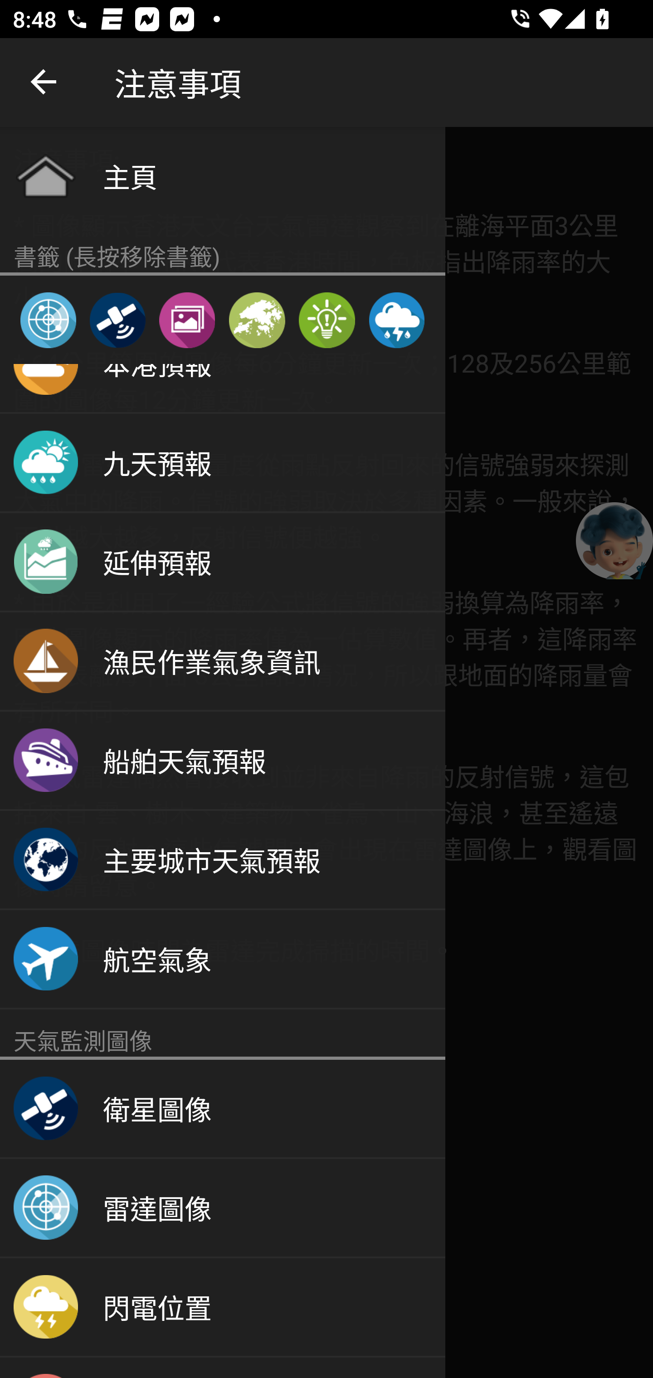 The image size is (653, 1378). What do you see at coordinates (223, 1208) in the screenshot?
I see `雷達圖像` at bounding box center [223, 1208].